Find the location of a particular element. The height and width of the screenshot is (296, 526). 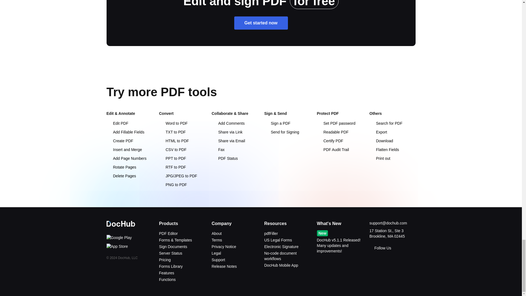

Add Comments is located at coordinates (228, 123).